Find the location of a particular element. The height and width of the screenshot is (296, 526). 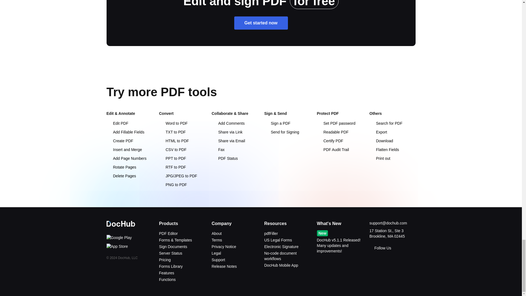

Add Comments is located at coordinates (228, 123).